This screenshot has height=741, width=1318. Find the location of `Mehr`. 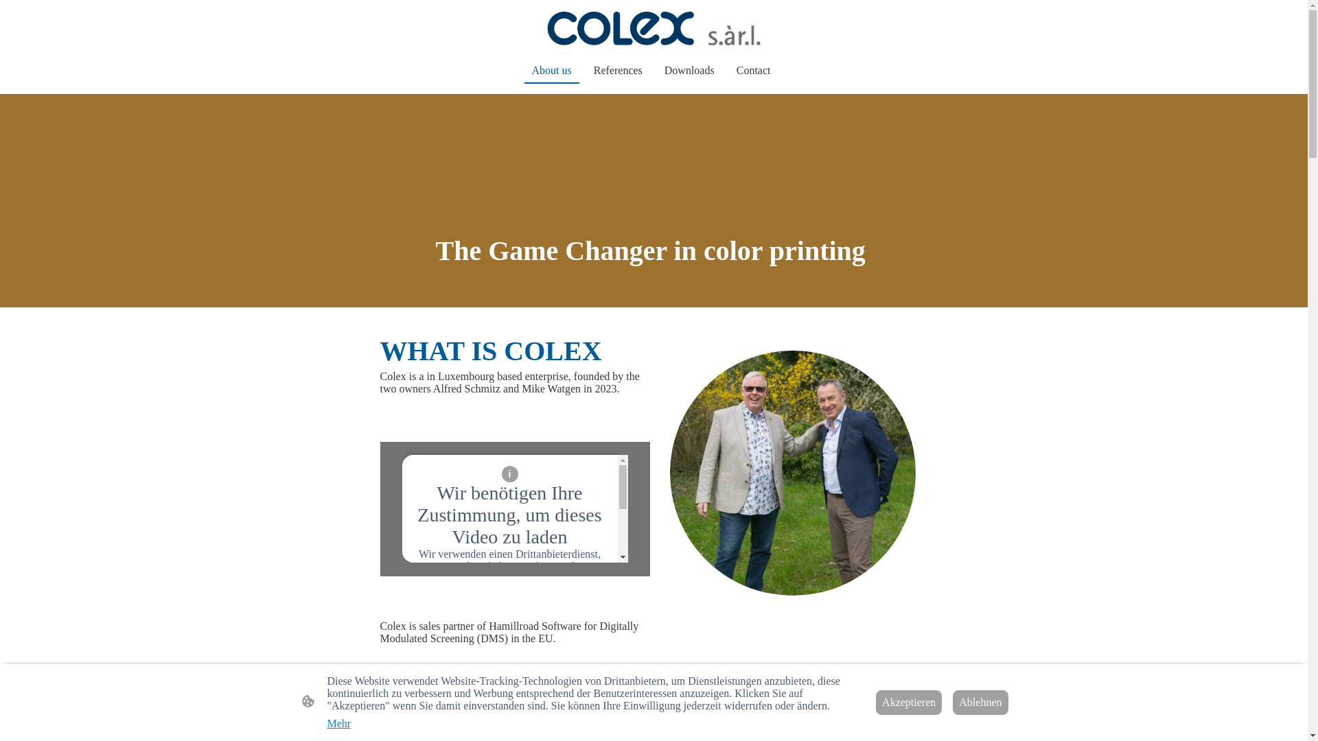

Mehr is located at coordinates (338, 723).